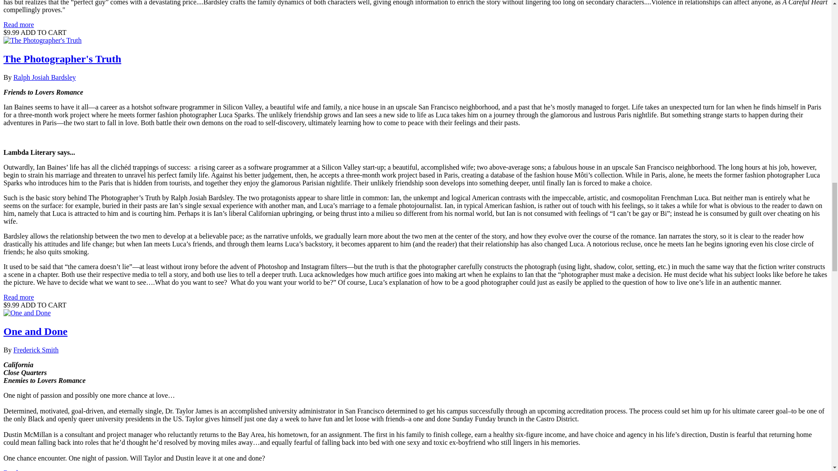  I want to click on ADD TO CART, so click(43, 305).